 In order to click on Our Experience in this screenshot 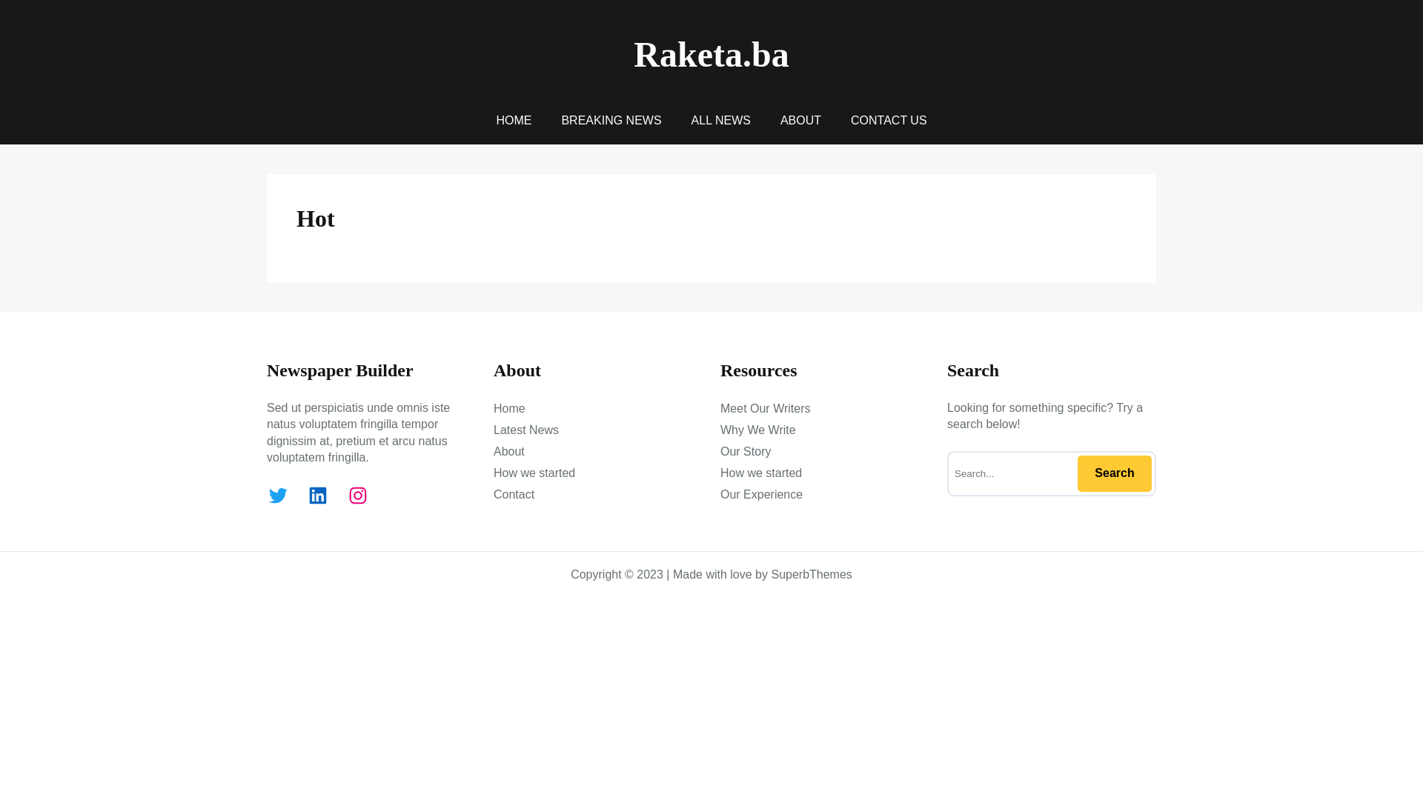, I will do `click(762, 495)`.